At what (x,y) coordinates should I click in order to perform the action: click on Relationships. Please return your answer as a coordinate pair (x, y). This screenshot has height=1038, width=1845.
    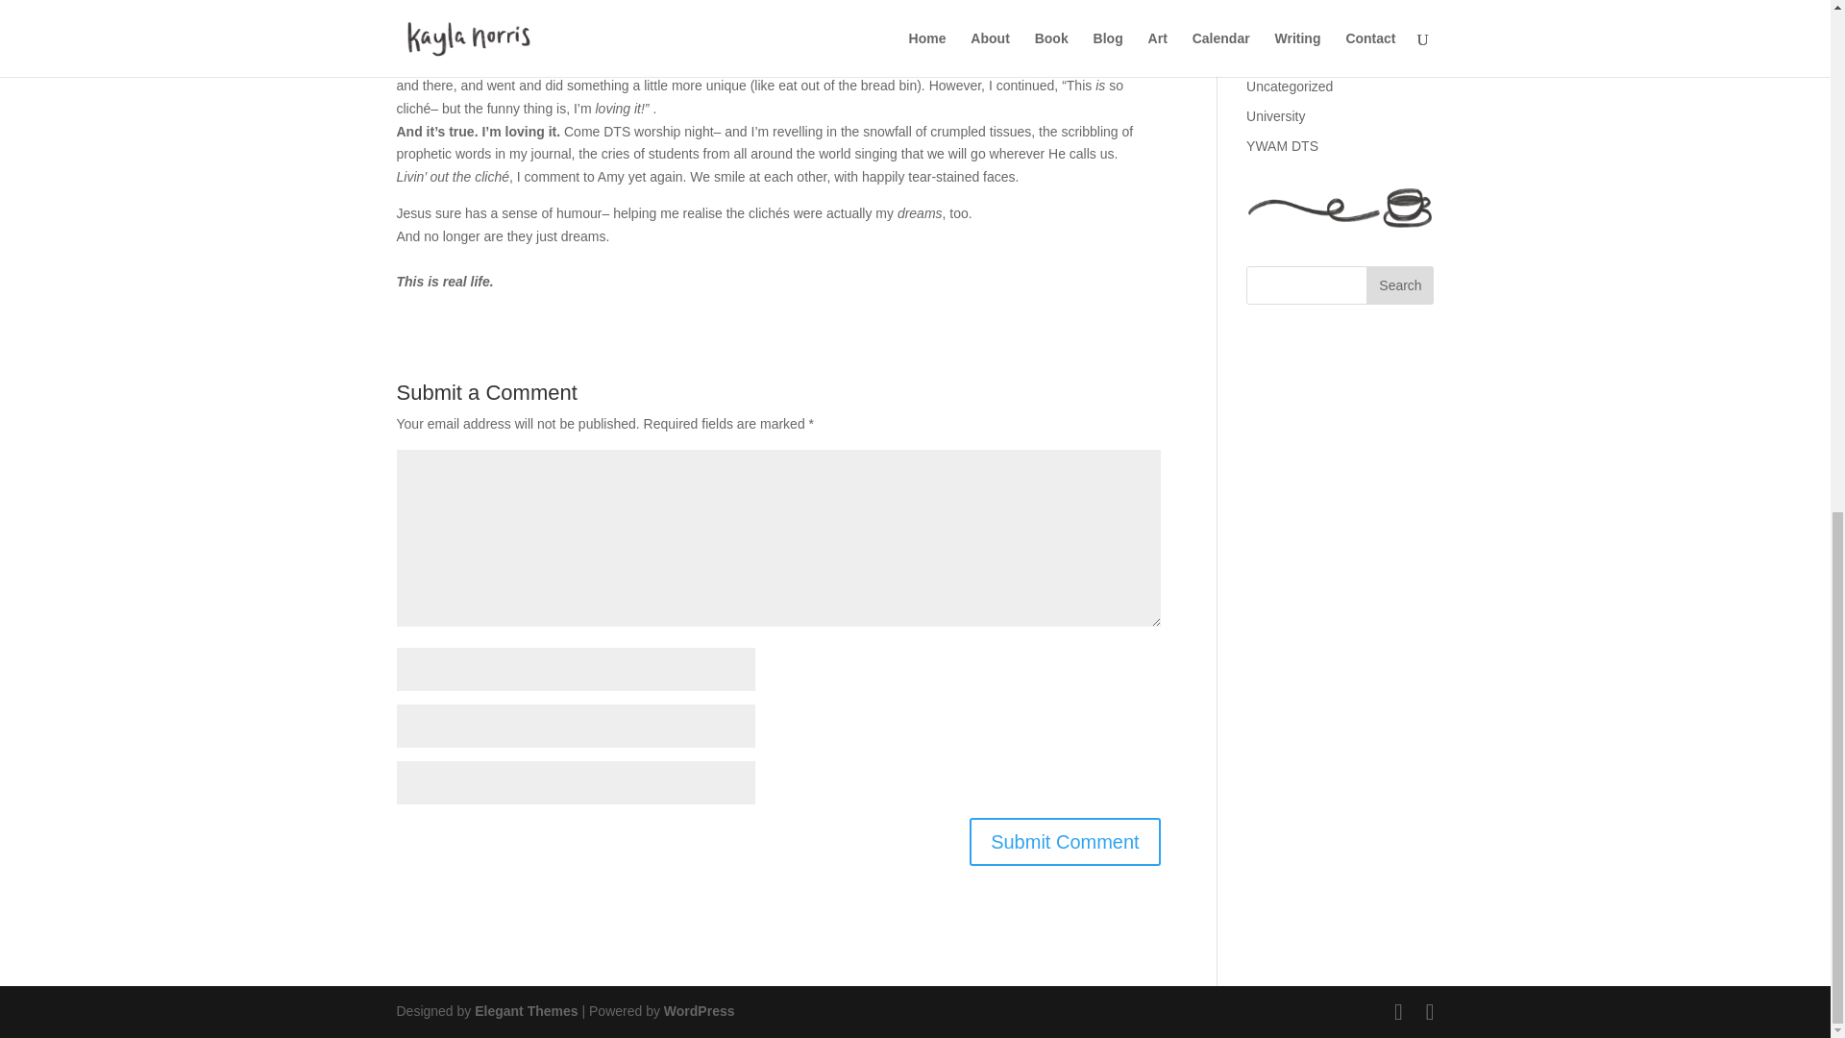
    Looking at the image, I should click on (1286, 27).